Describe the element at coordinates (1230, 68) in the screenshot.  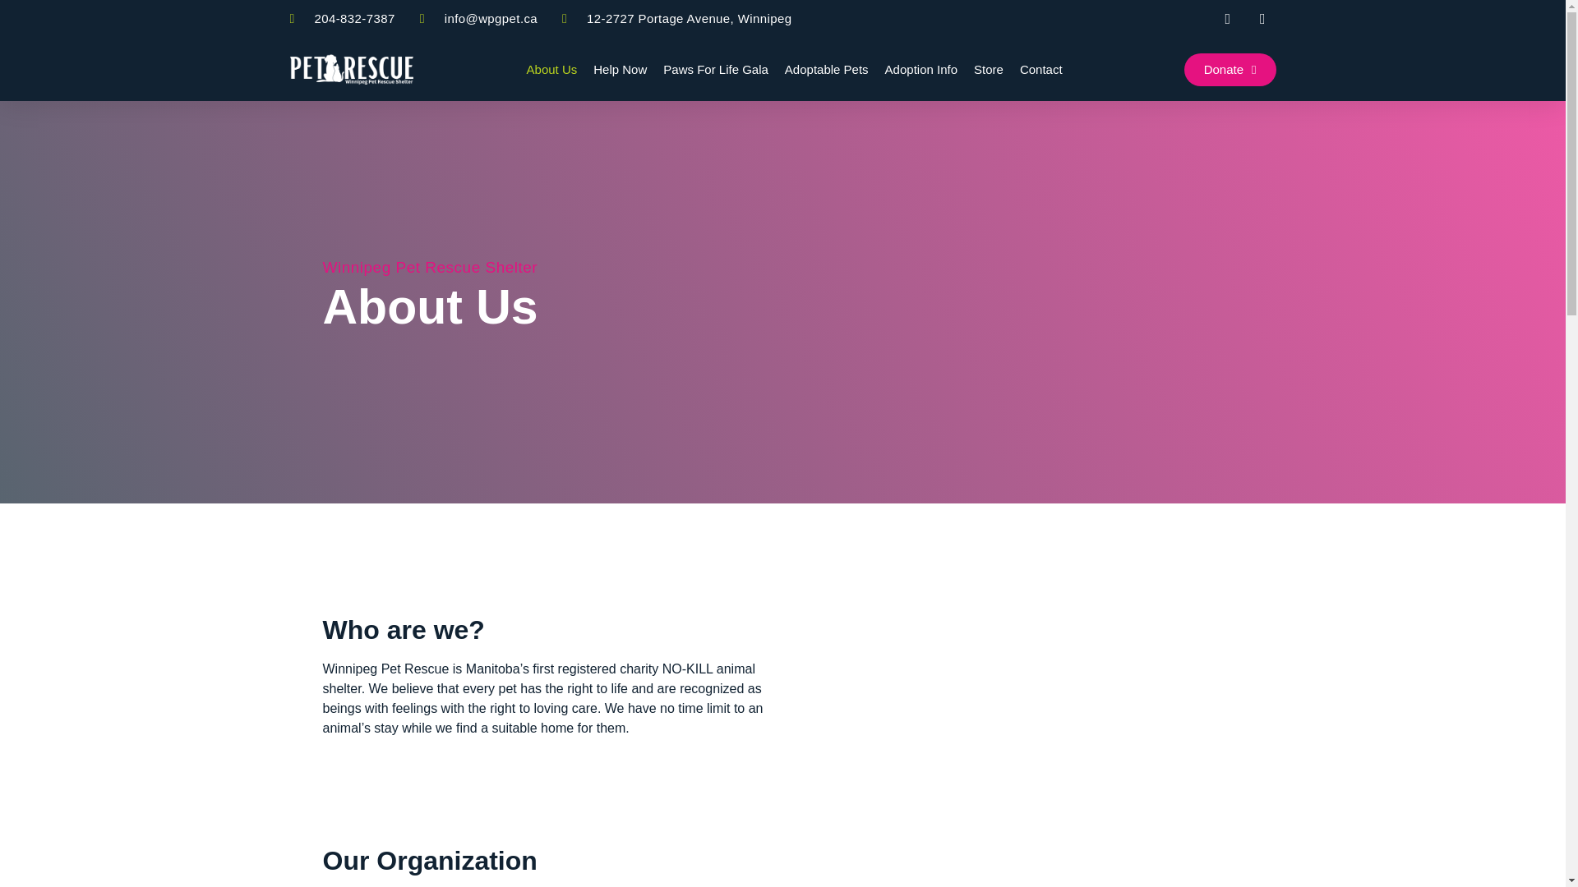
I see `Donate` at that location.